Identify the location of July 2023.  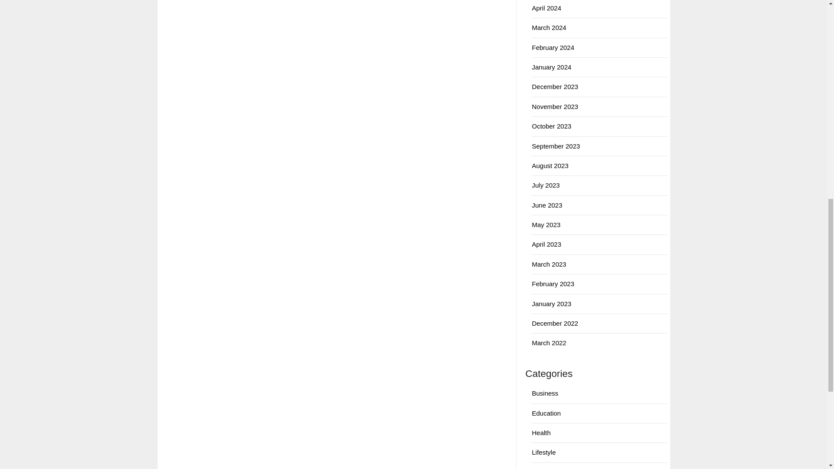
(546, 185).